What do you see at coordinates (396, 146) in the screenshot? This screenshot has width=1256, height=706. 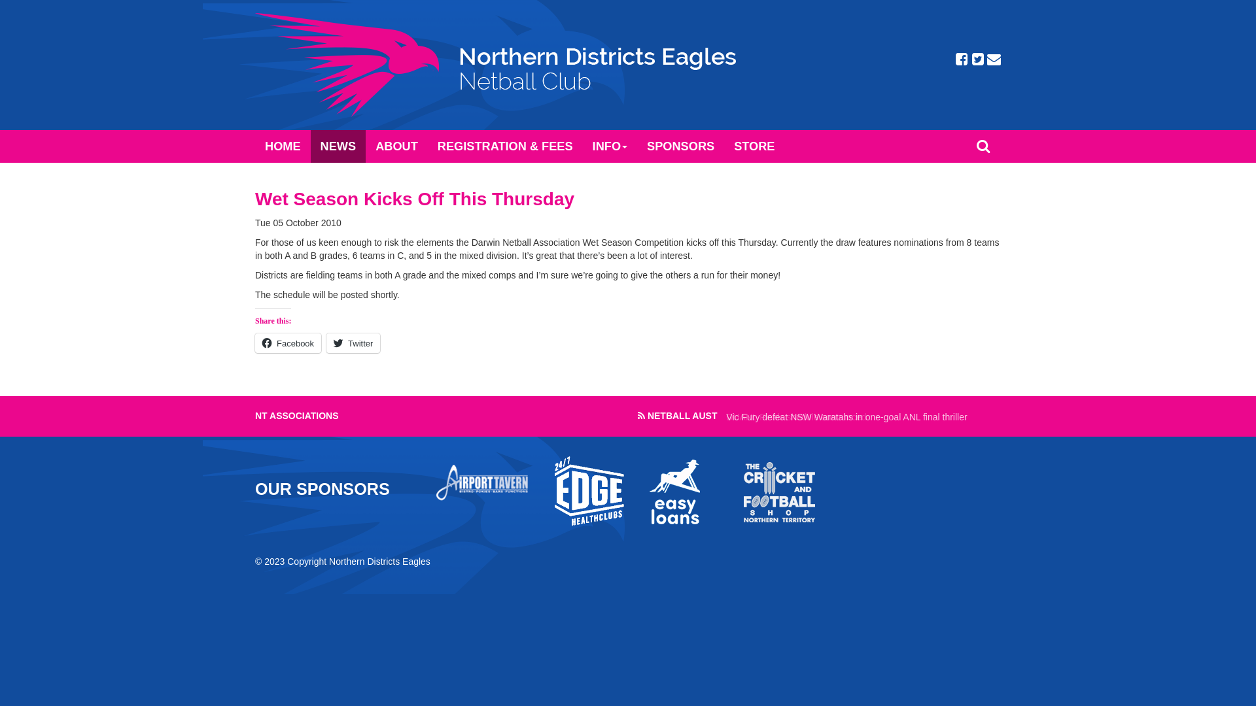 I see `ABOUT` at bounding box center [396, 146].